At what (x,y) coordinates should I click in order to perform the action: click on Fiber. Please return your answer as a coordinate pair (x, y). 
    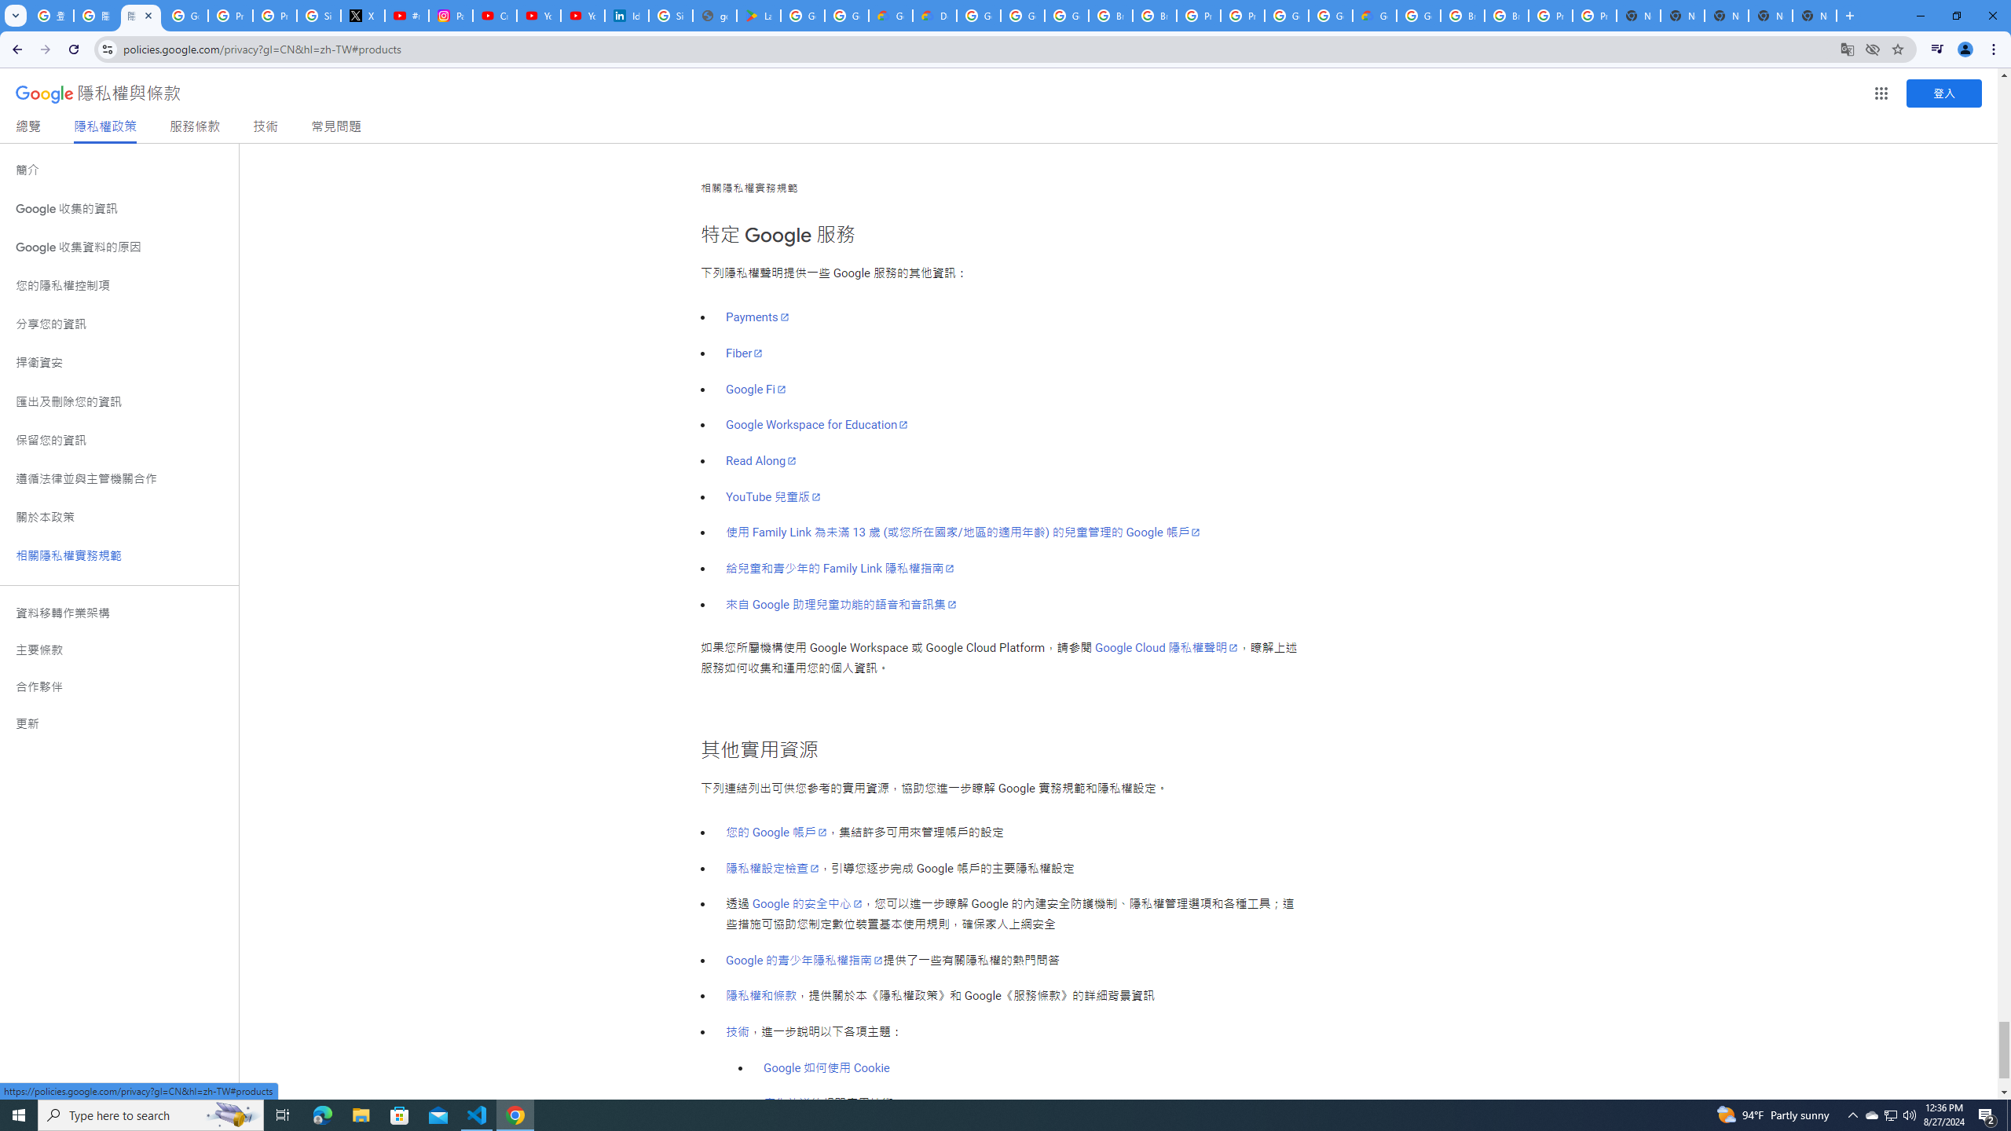
    Looking at the image, I should click on (745, 353).